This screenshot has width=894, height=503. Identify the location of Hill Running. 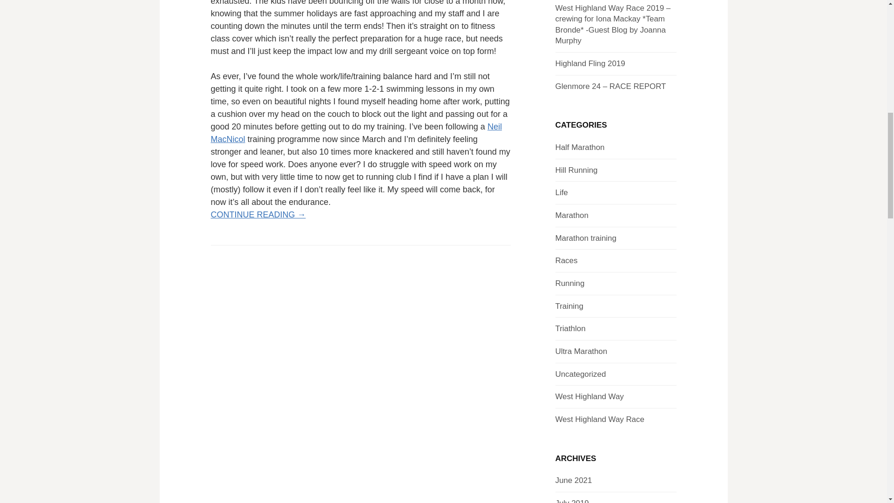
(576, 170).